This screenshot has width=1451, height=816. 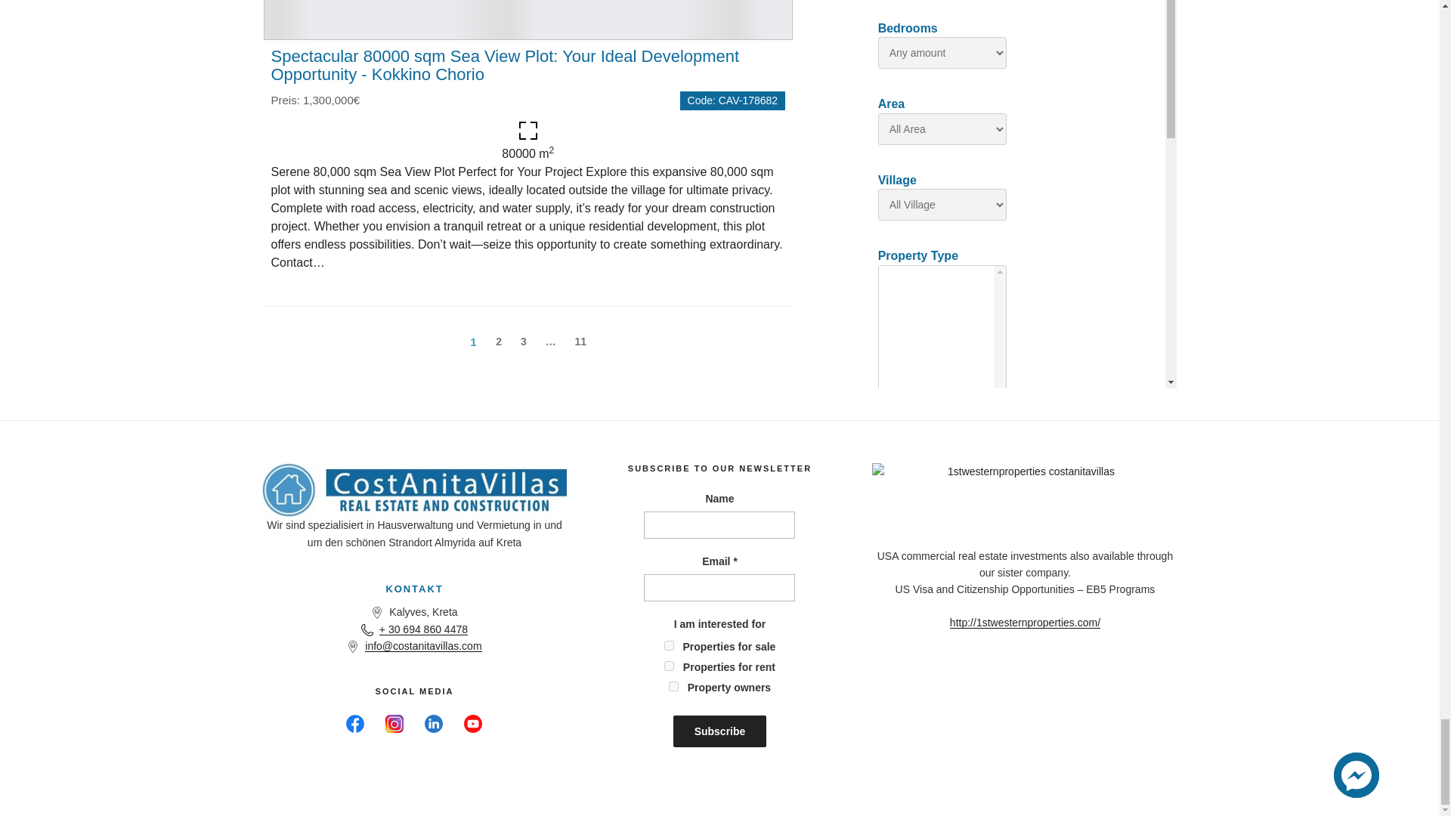 What do you see at coordinates (523, 342) in the screenshot?
I see `3` at bounding box center [523, 342].